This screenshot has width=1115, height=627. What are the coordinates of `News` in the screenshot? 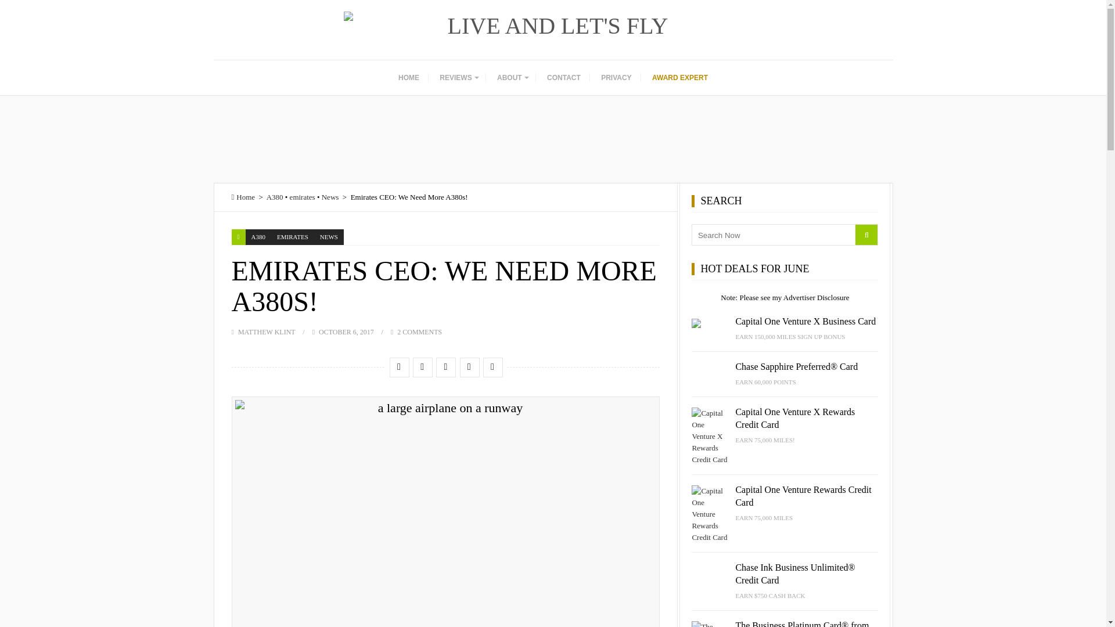 It's located at (330, 196).